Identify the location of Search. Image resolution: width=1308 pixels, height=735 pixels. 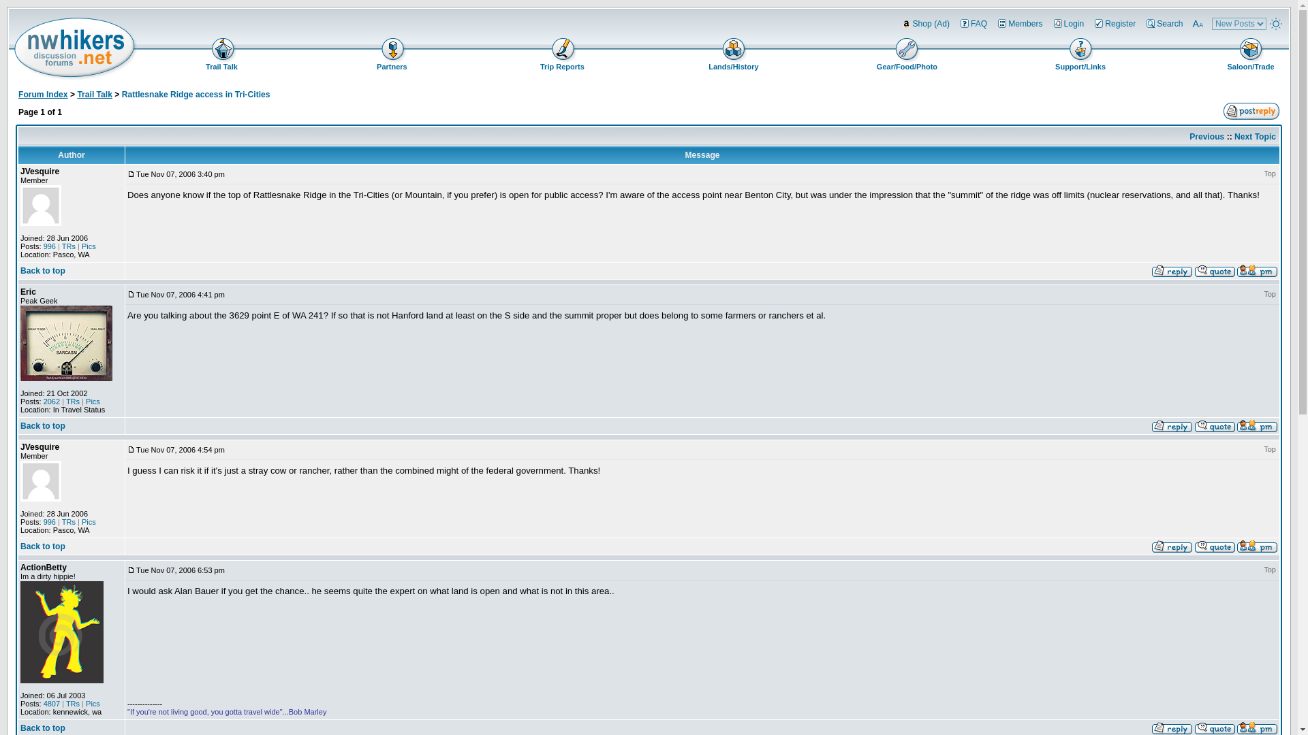
(1164, 23).